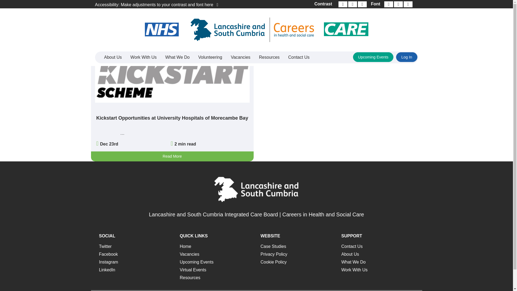 The image size is (517, 291). What do you see at coordinates (352, 4) in the screenshot?
I see `Set night contrast mode` at bounding box center [352, 4].